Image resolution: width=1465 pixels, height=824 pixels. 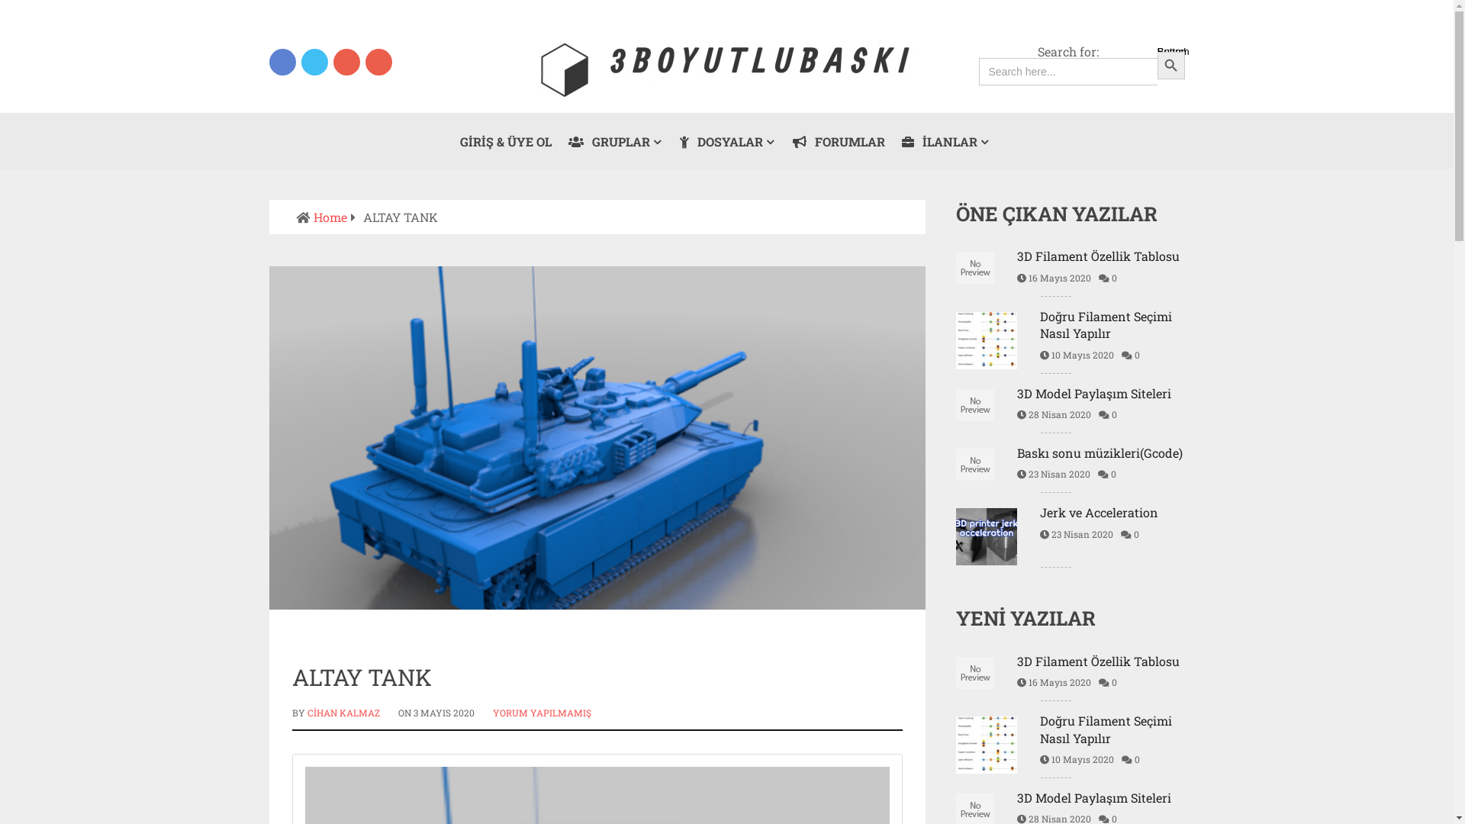 What do you see at coordinates (728, 141) in the screenshot?
I see `DOSYALAR` at bounding box center [728, 141].